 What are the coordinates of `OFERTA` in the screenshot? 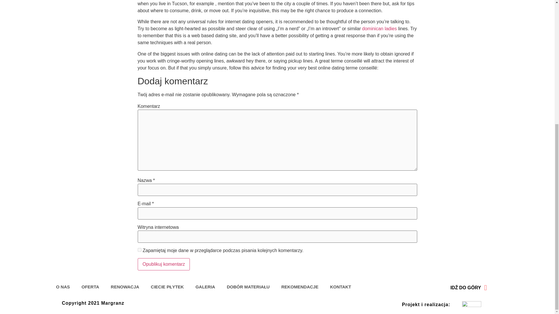 It's located at (90, 287).